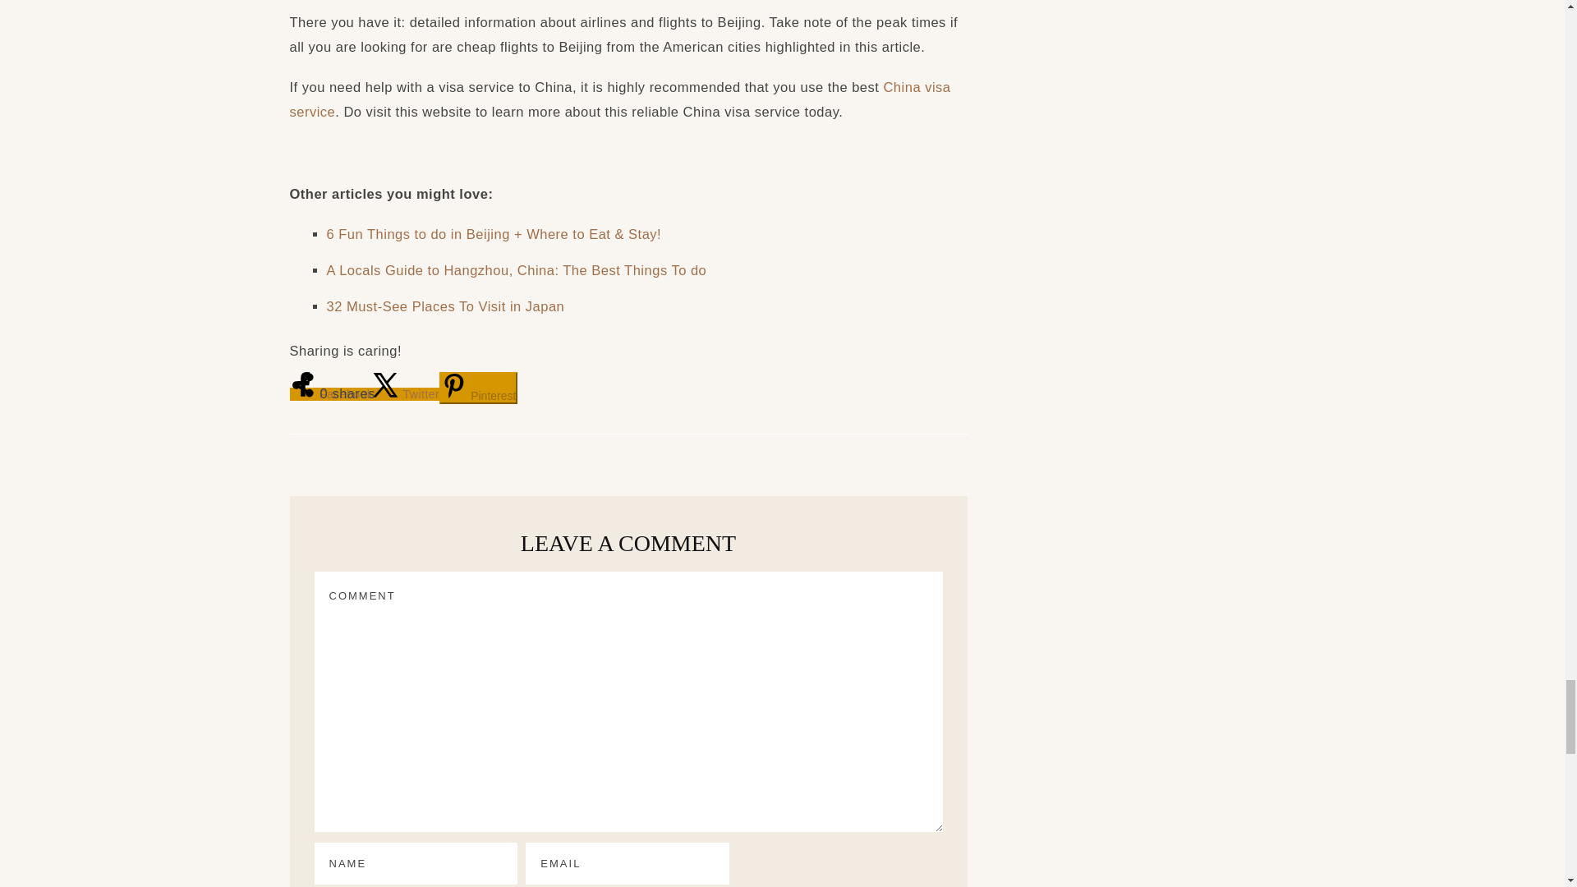 The width and height of the screenshot is (1577, 887). I want to click on Facebook, so click(330, 394).